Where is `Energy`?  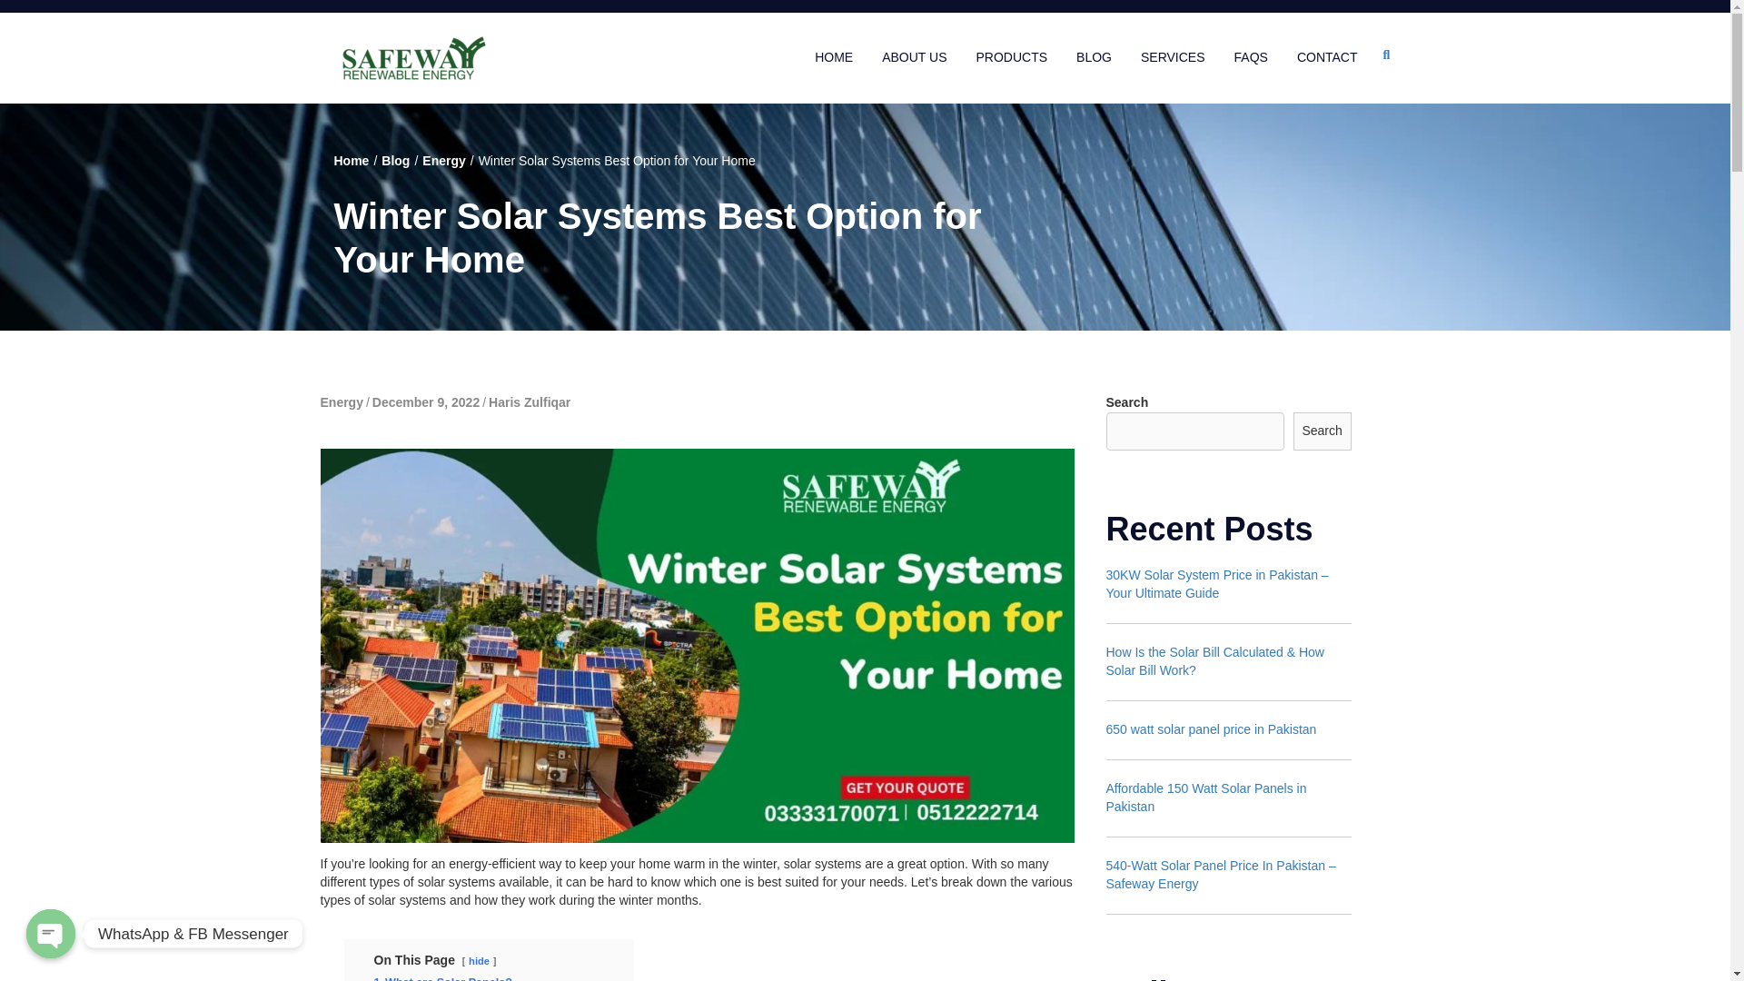 Energy is located at coordinates (443, 160).